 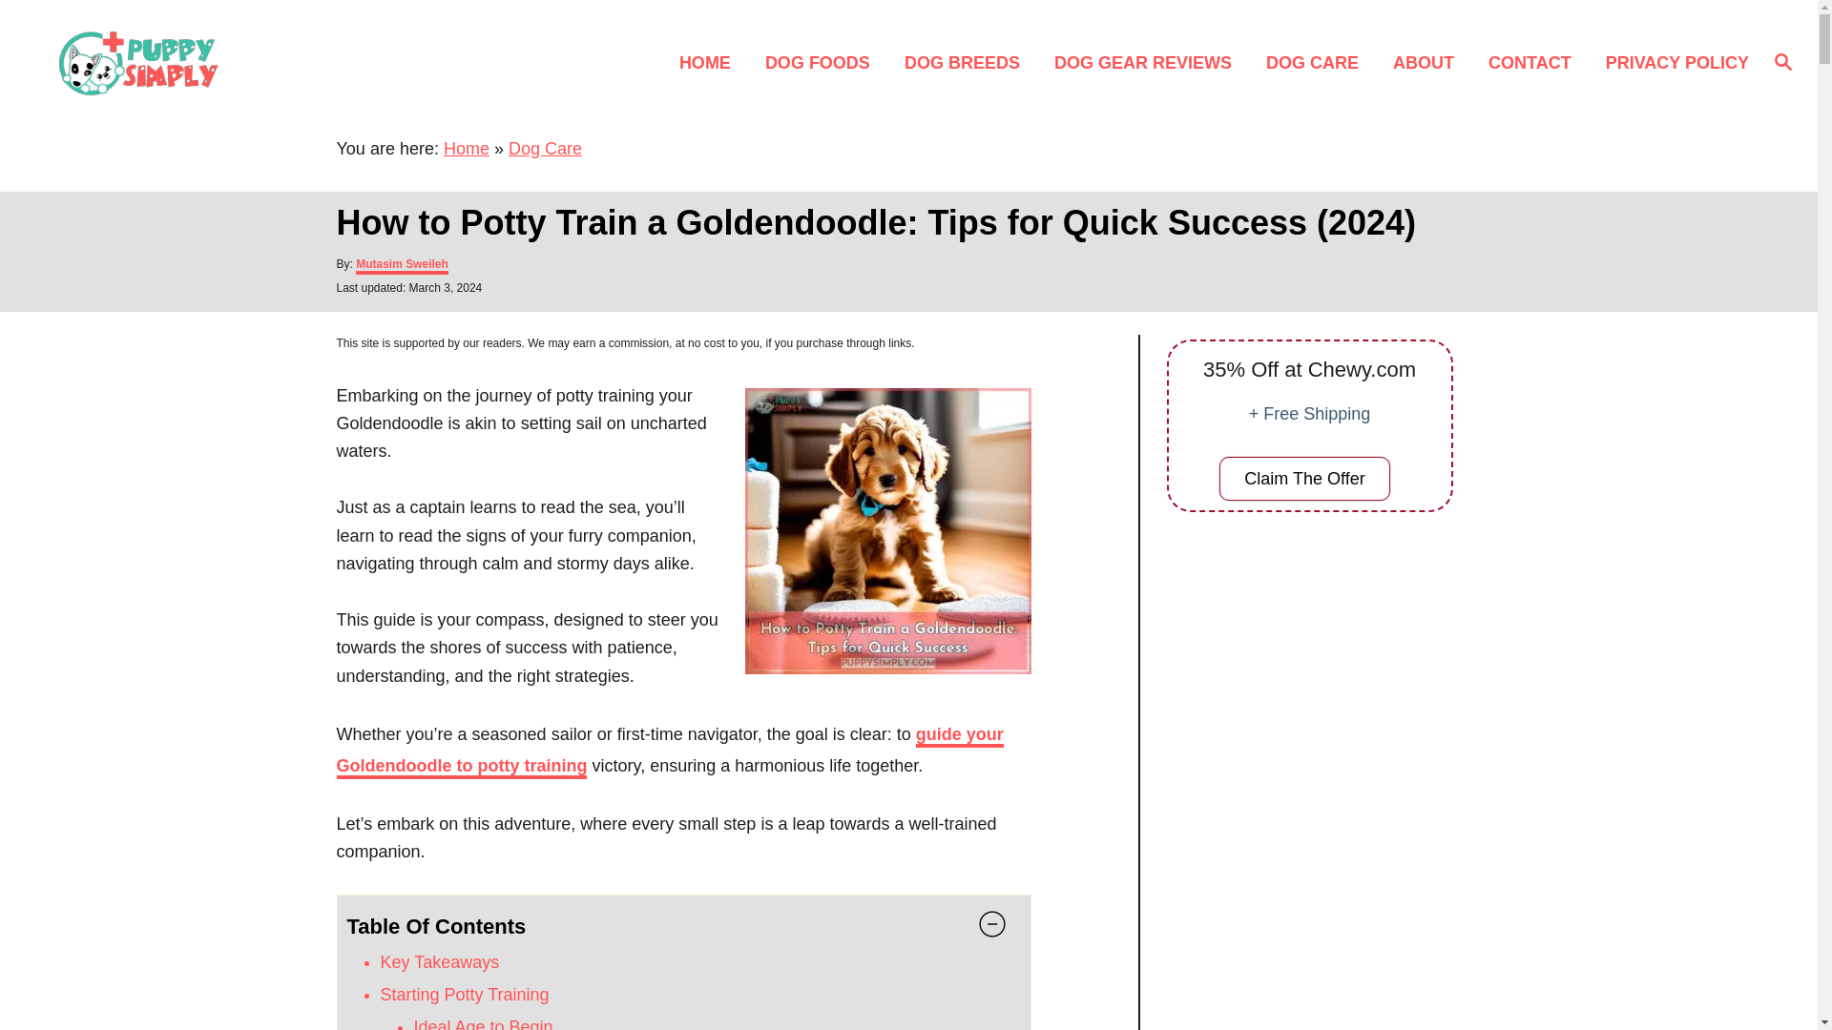 I want to click on CONTACT, so click(x=1534, y=61).